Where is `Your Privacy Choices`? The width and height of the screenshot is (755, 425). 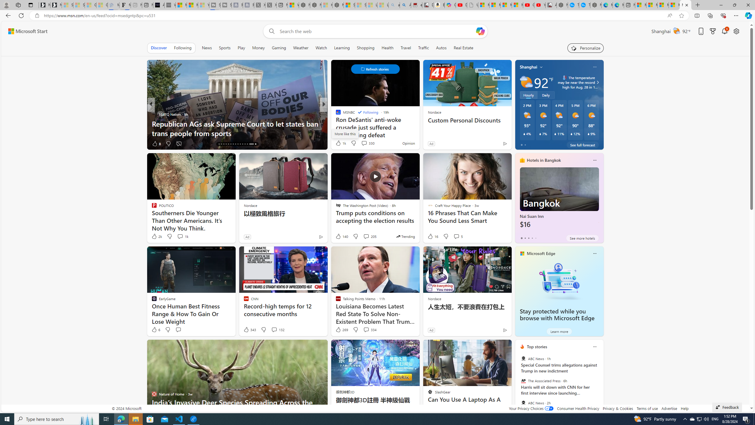 Your Privacy Choices is located at coordinates (531, 408).